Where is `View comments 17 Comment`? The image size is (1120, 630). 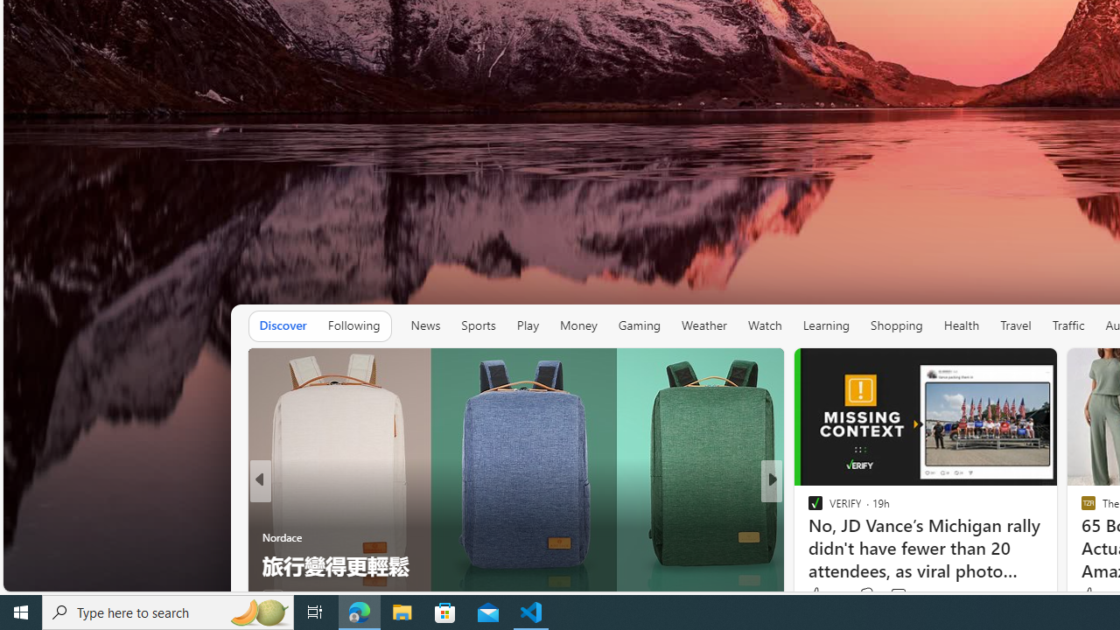
View comments 17 Comment is located at coordinates (892, 596).